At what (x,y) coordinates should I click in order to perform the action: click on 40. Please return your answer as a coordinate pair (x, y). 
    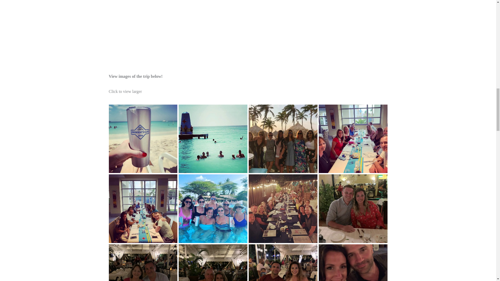
    Looking at the image, I should click on (143, 263).